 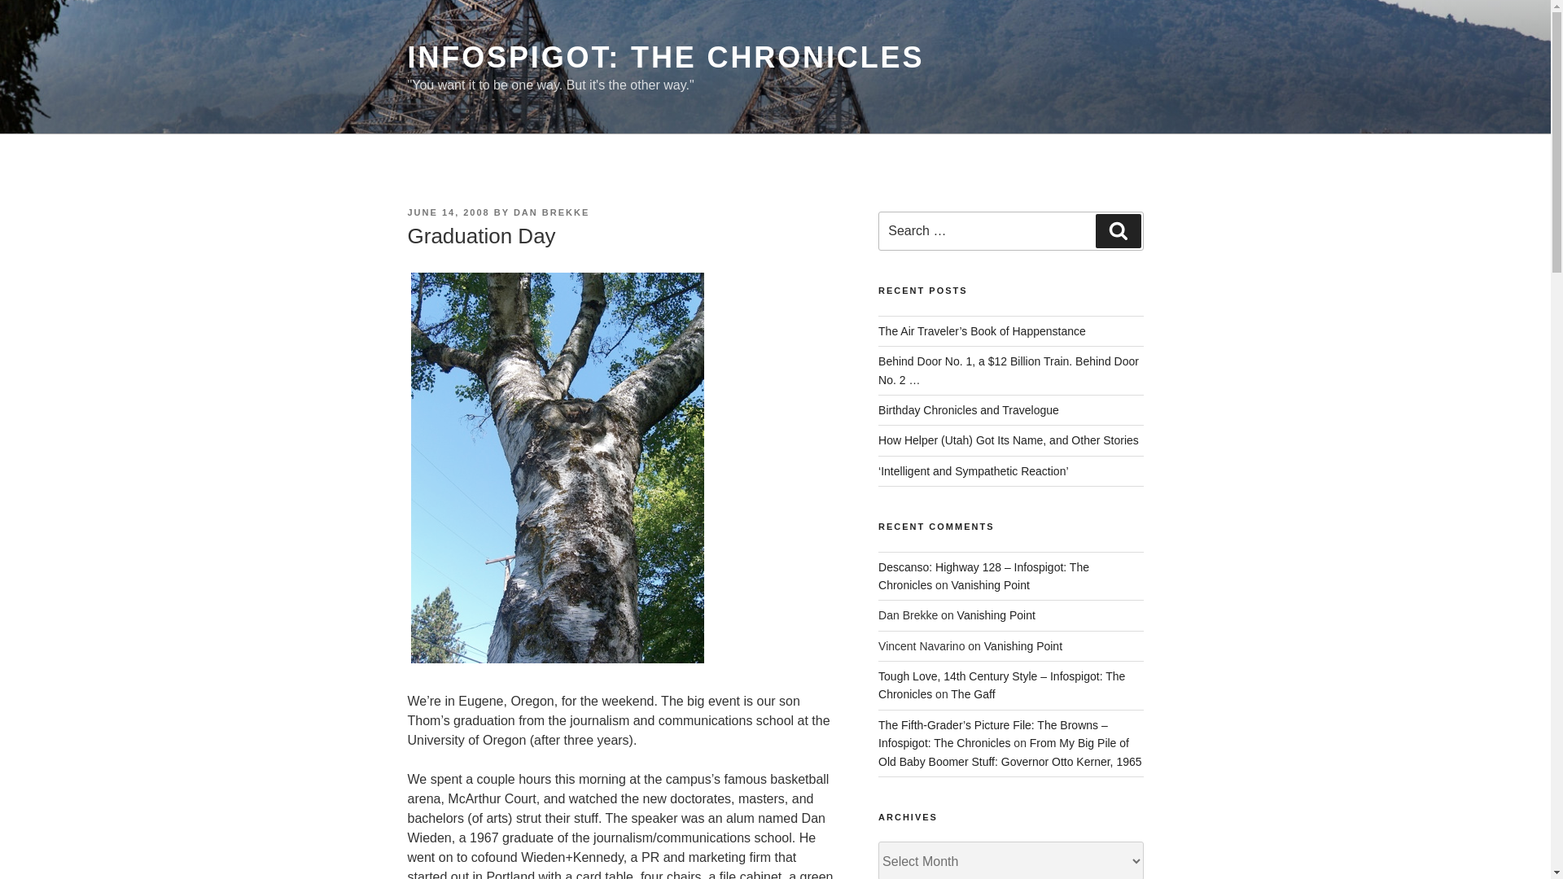 I want to click on Vanishing Point, so click(x=991, y=584).